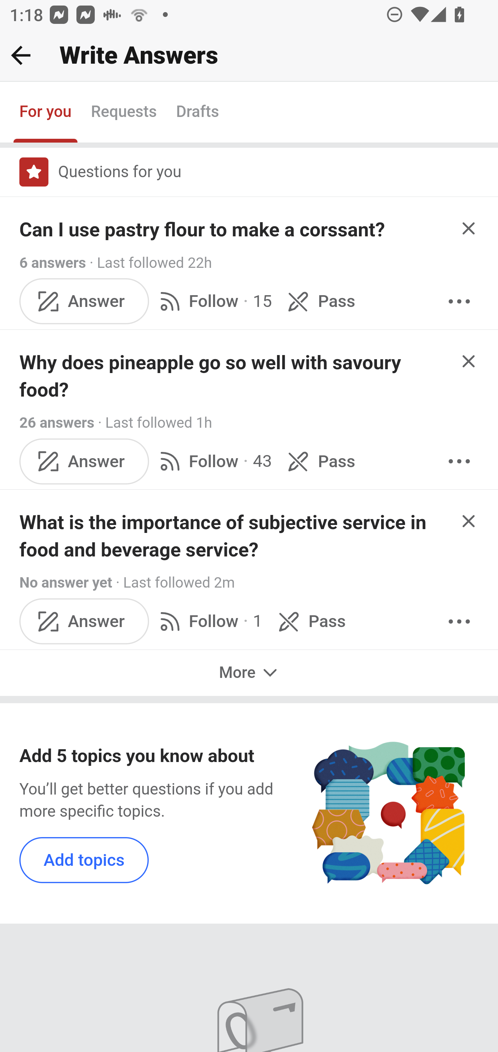 This screenshot has width=498, height=1052. Describe the element at coordinates (198, 112) in the screenshot. I see `Drafts` at that location.